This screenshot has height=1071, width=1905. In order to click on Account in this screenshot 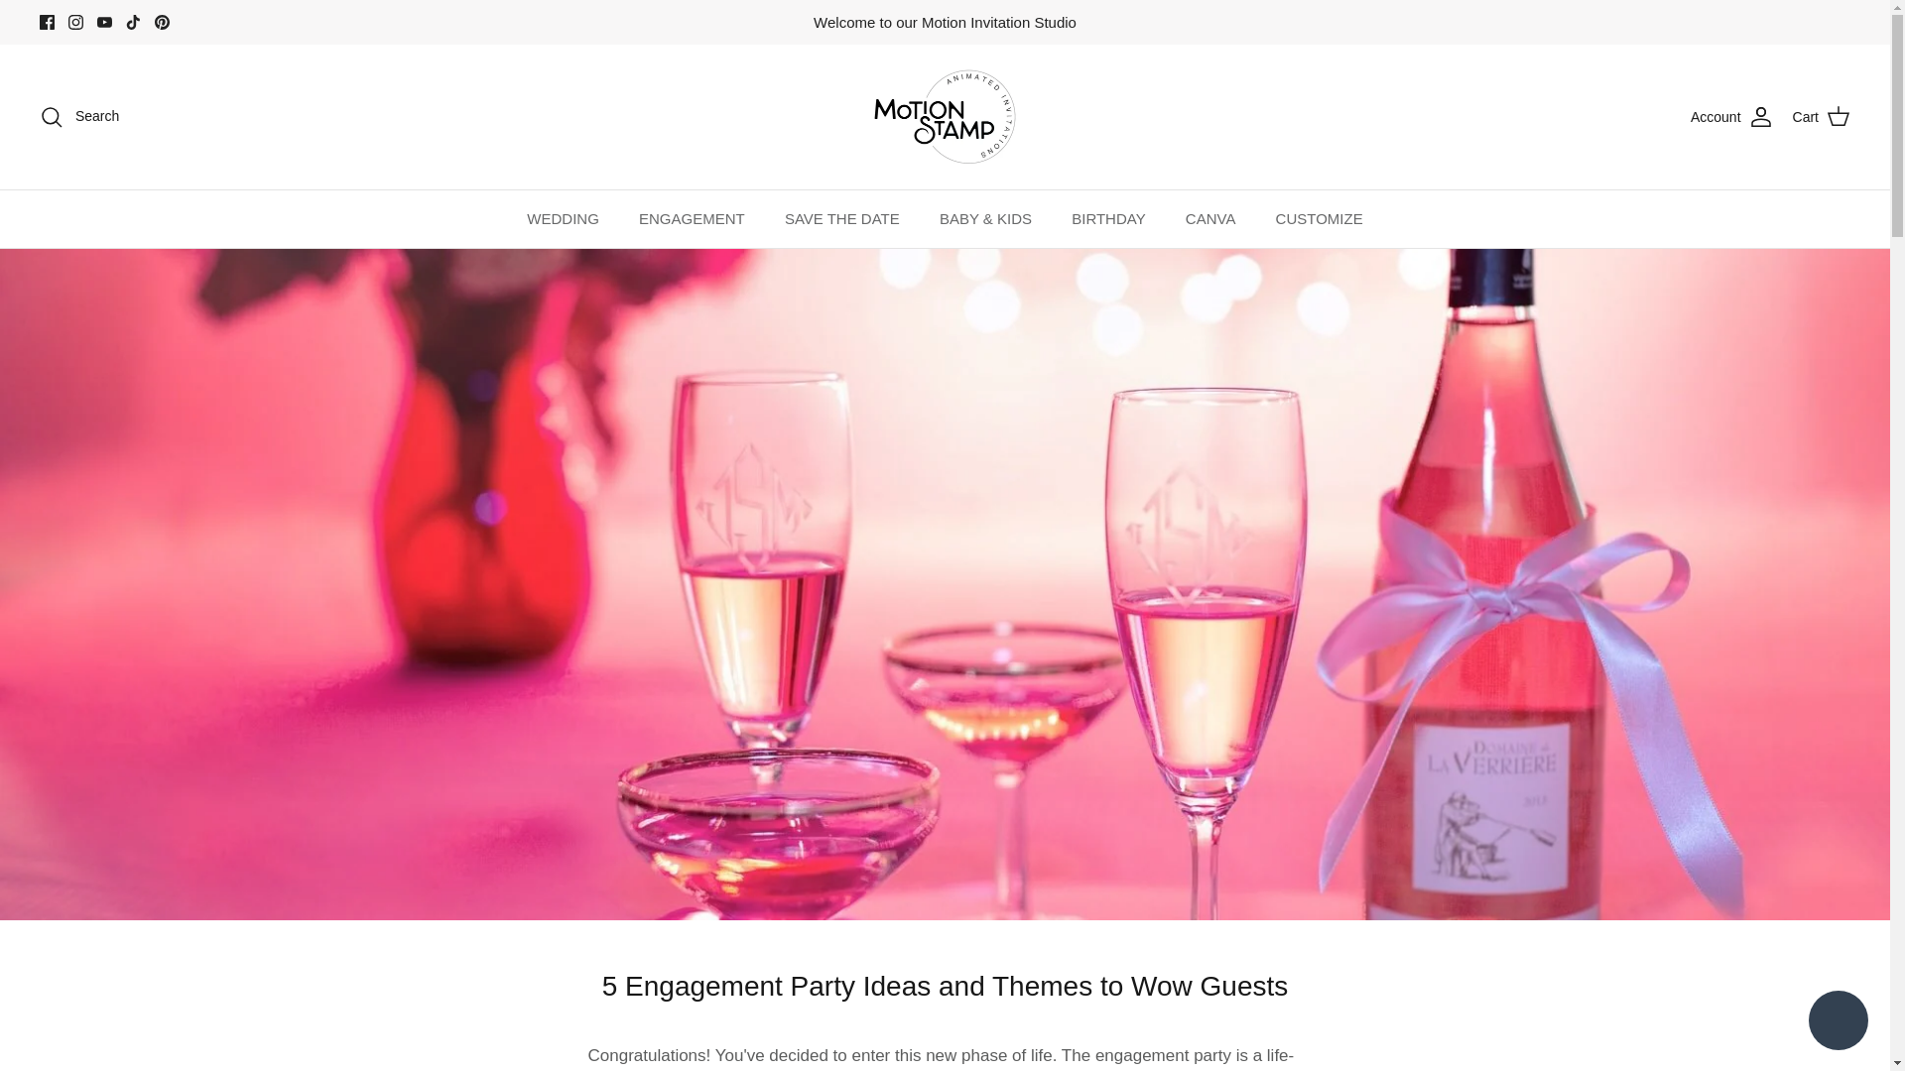, I will do `click(1732, 116)`.